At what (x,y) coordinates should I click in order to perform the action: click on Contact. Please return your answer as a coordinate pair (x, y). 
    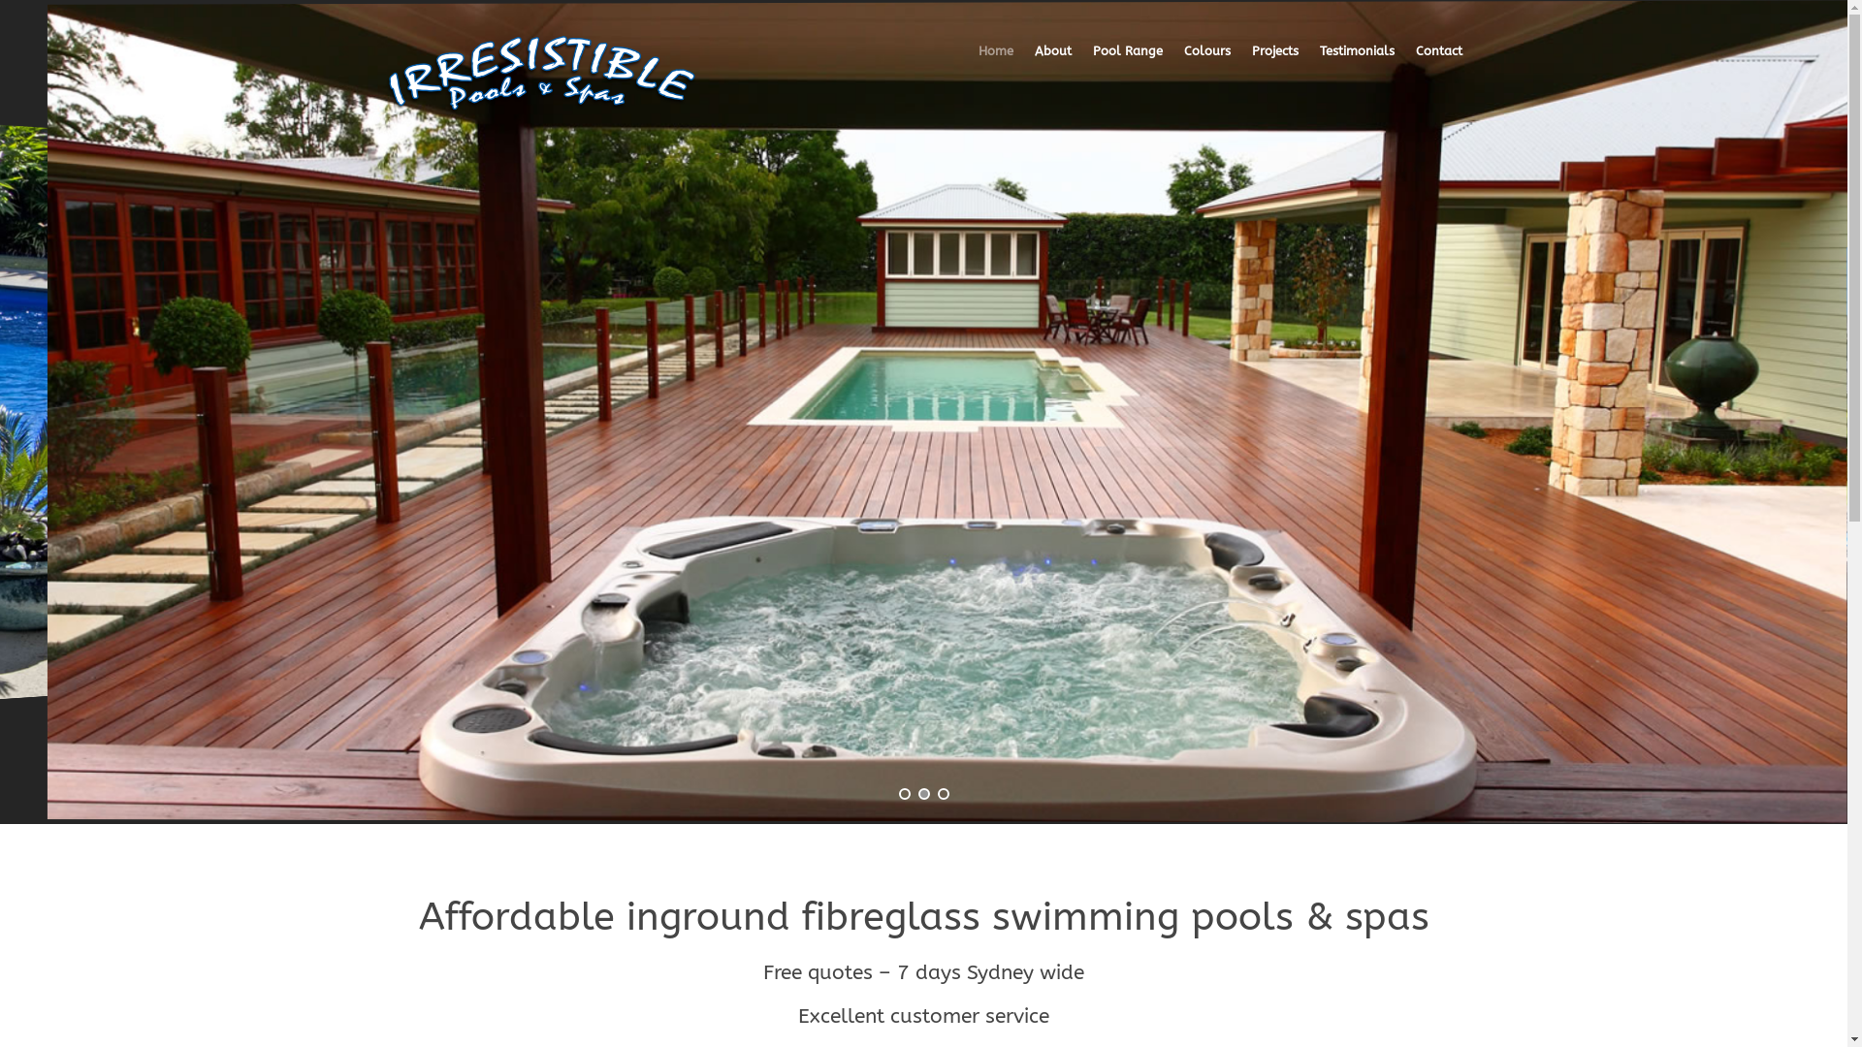
    Looking at the image, I should click on (1429, 66).